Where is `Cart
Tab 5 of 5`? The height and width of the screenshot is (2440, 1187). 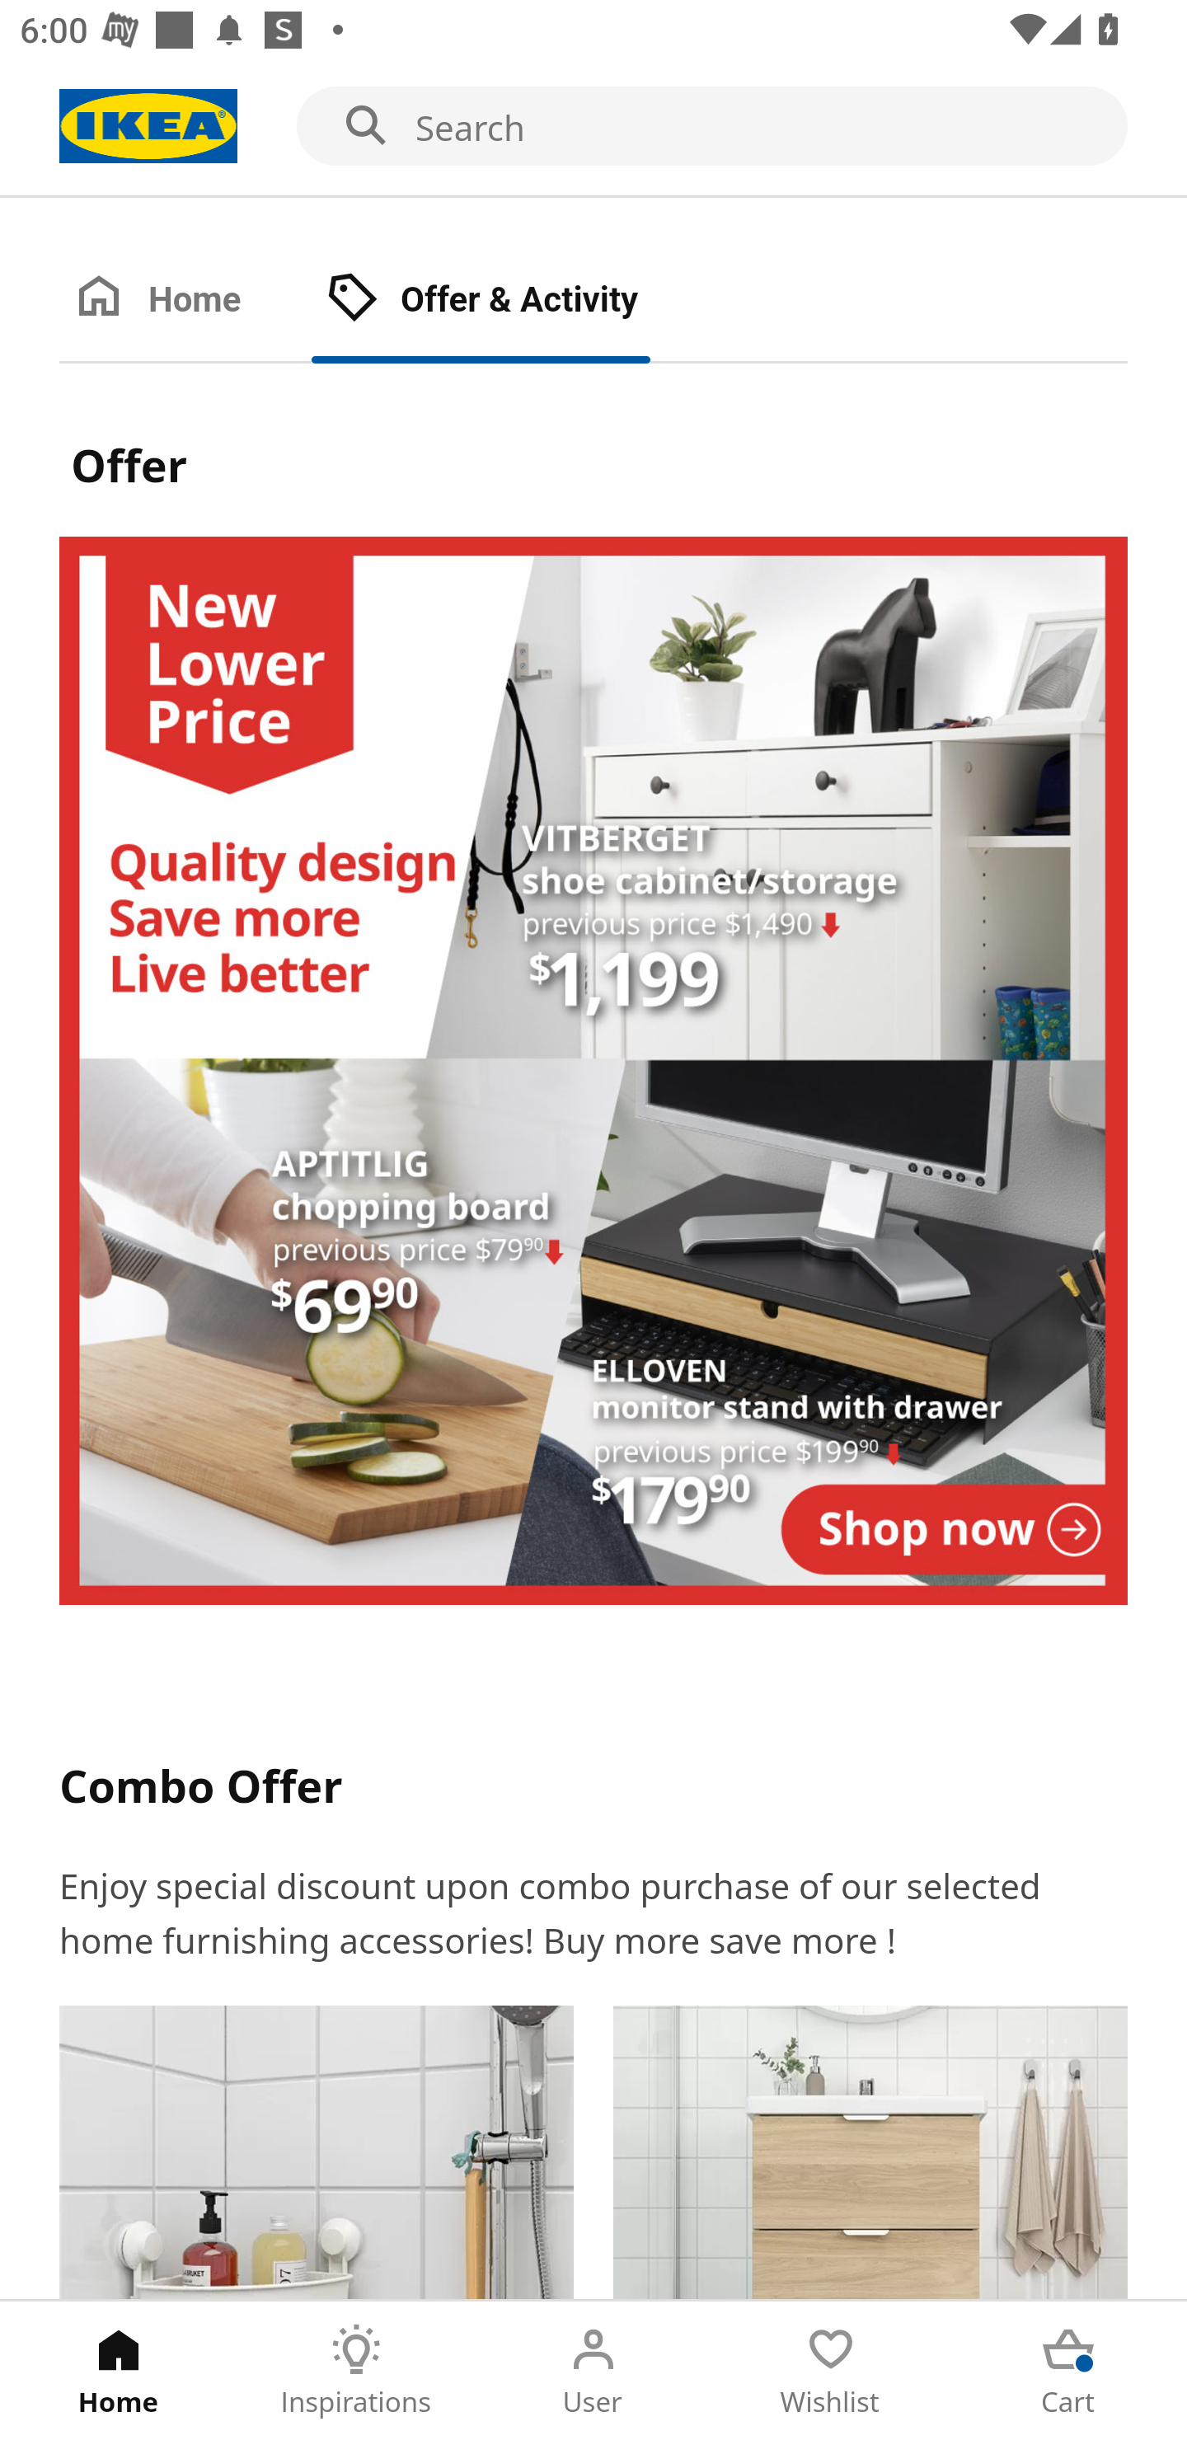 Cart
Tab 5 of 5 is located at coordinates (1068, 2371).